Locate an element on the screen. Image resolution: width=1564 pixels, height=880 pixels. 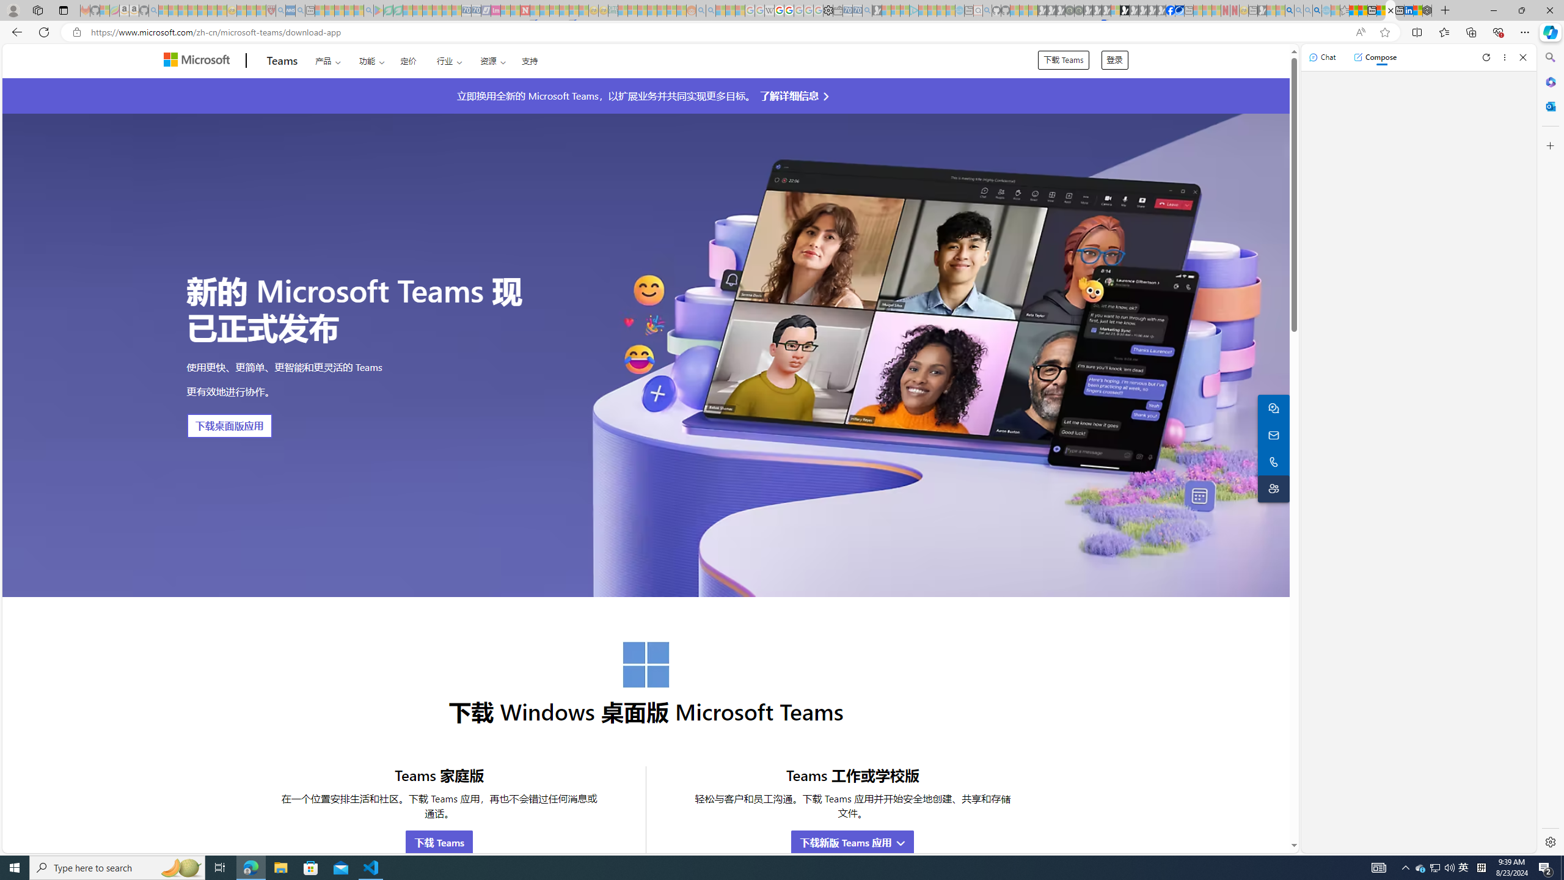
Teams is located at coordinates (282, 61).